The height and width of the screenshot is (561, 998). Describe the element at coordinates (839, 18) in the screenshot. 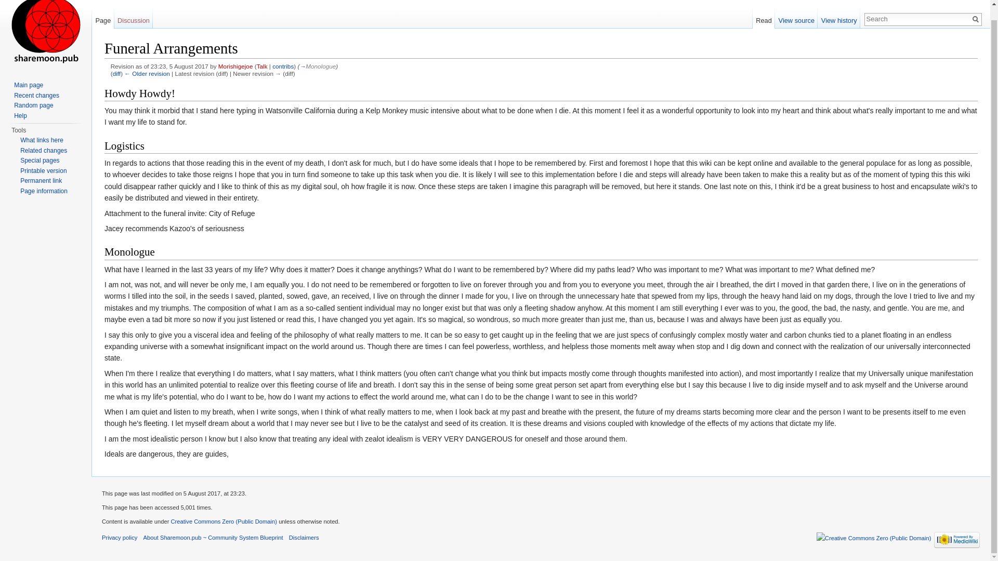

I see `View history` at that location.